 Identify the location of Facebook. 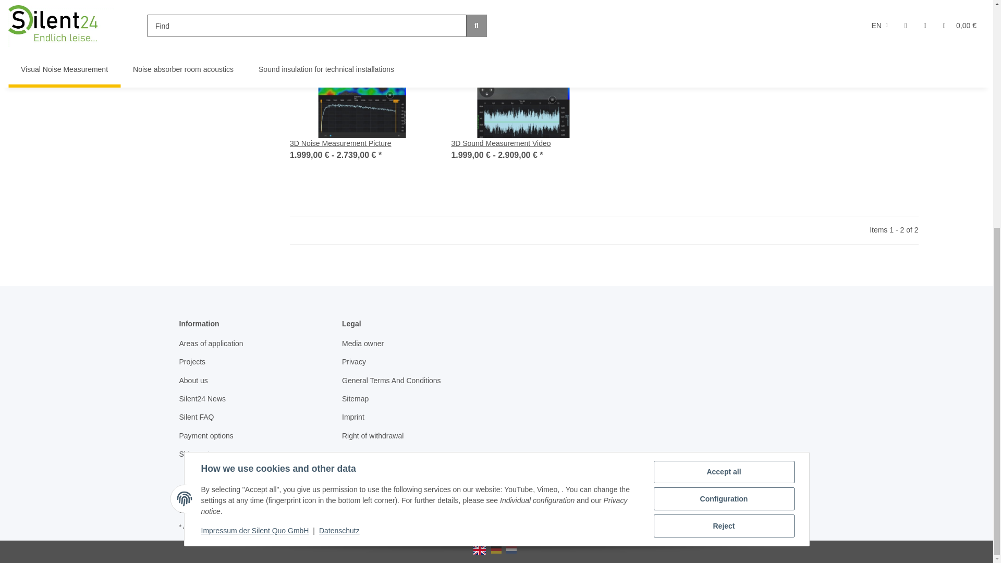
(190, 504).